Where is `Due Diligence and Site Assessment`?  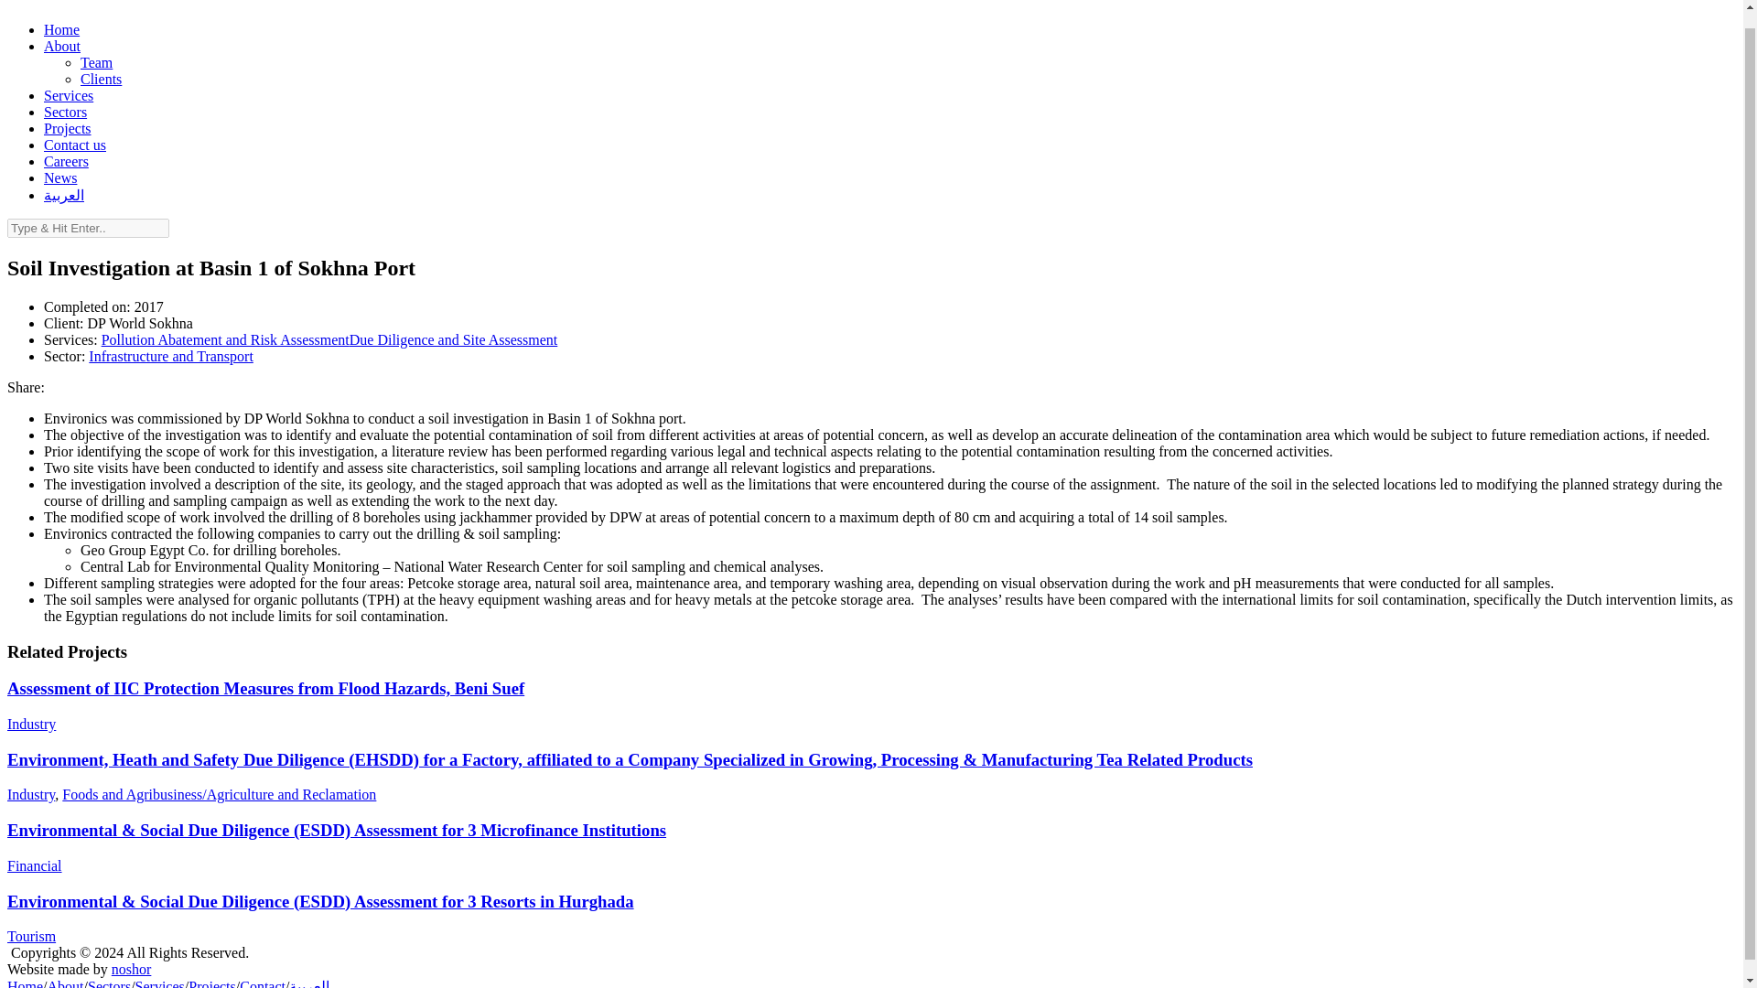
Due Diligence and Site Assessment is located at coordinates (454, 339).